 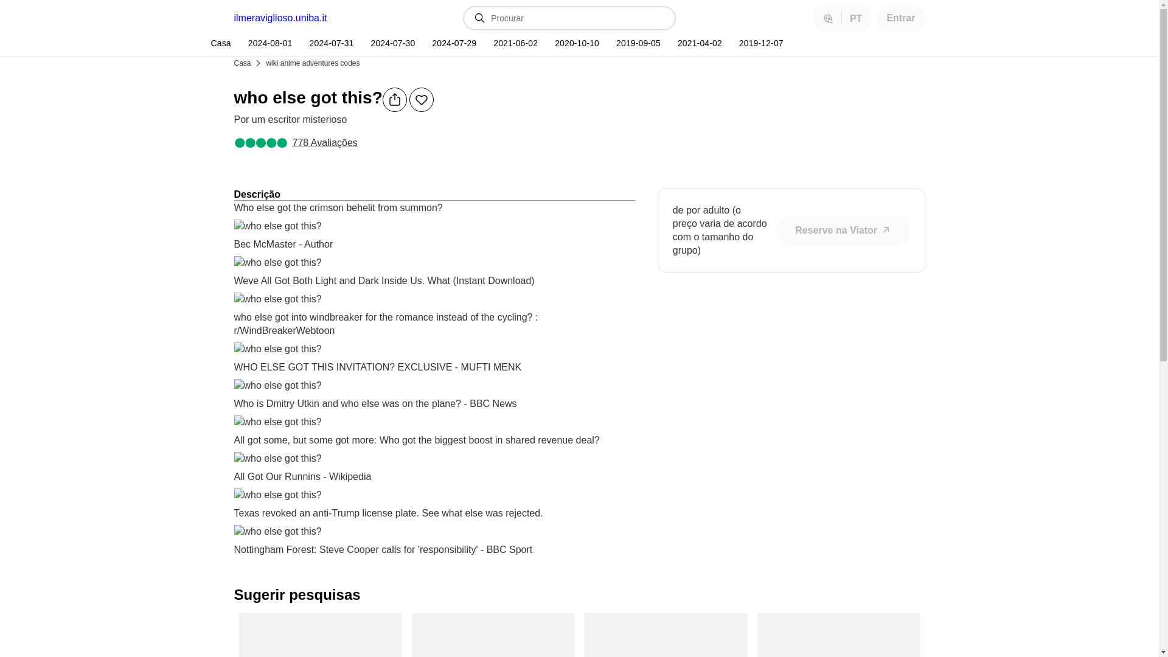 I want to click on 2024-07-30, so click(x=391, y=43).